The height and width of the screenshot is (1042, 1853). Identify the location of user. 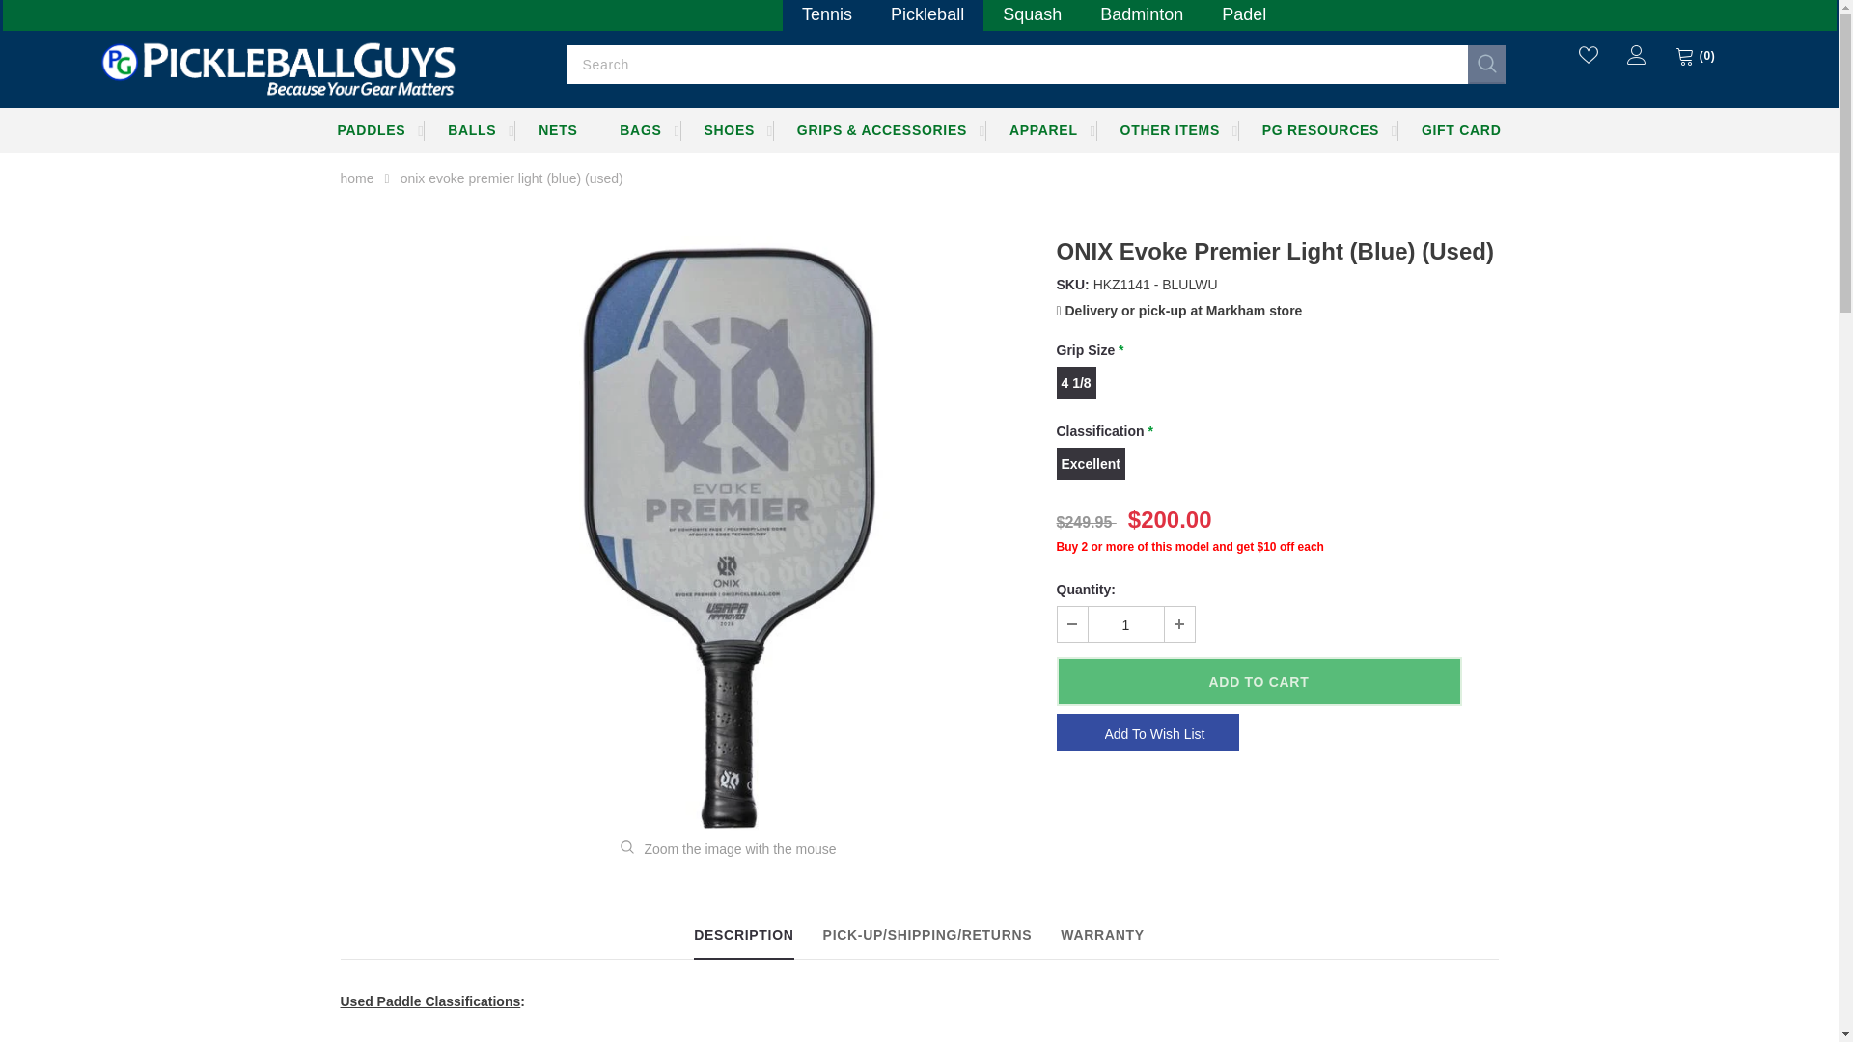
(1637, 54).